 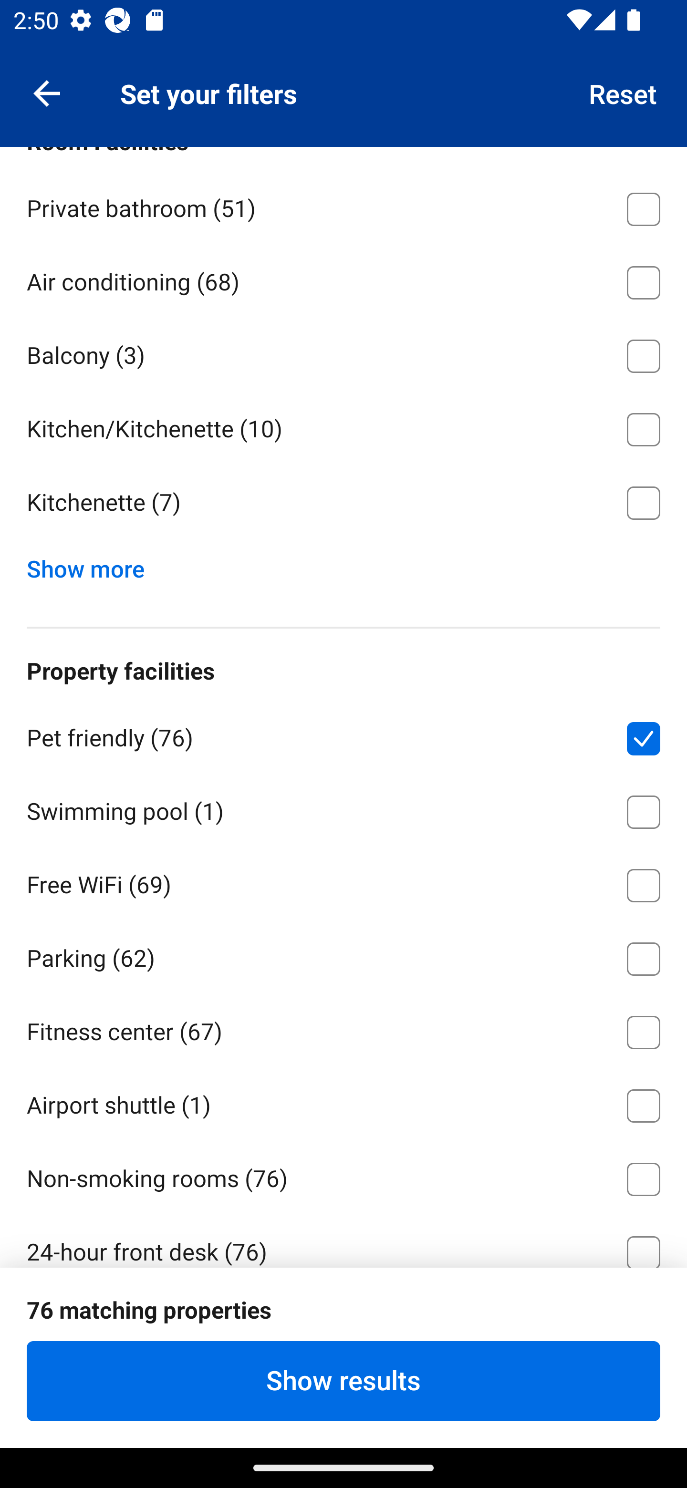 What do you see at coordinates (47, 93) in the screenshot?
I see `Navigate up` at bounding box center [47, 93].